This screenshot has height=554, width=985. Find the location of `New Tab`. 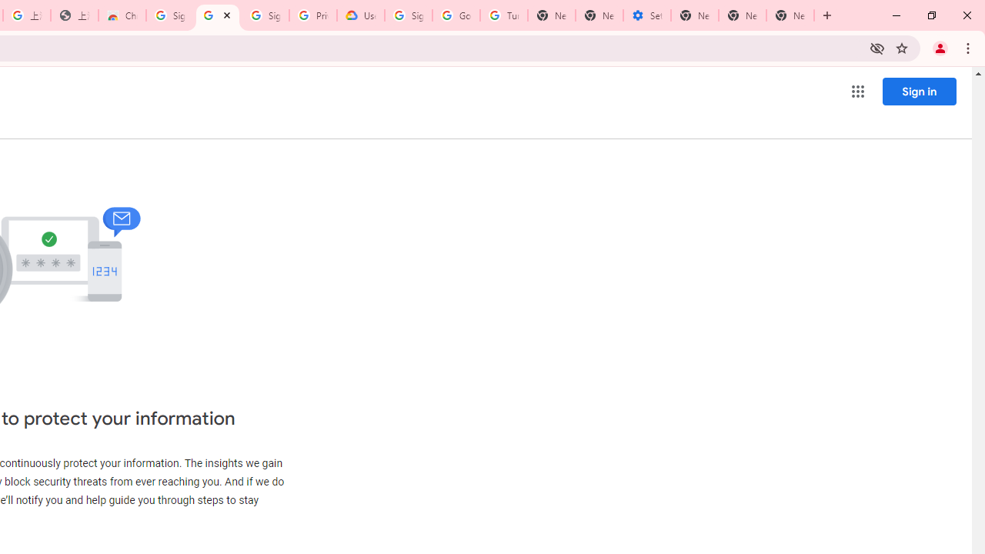

New Tab is located at coordinates (551, 15).